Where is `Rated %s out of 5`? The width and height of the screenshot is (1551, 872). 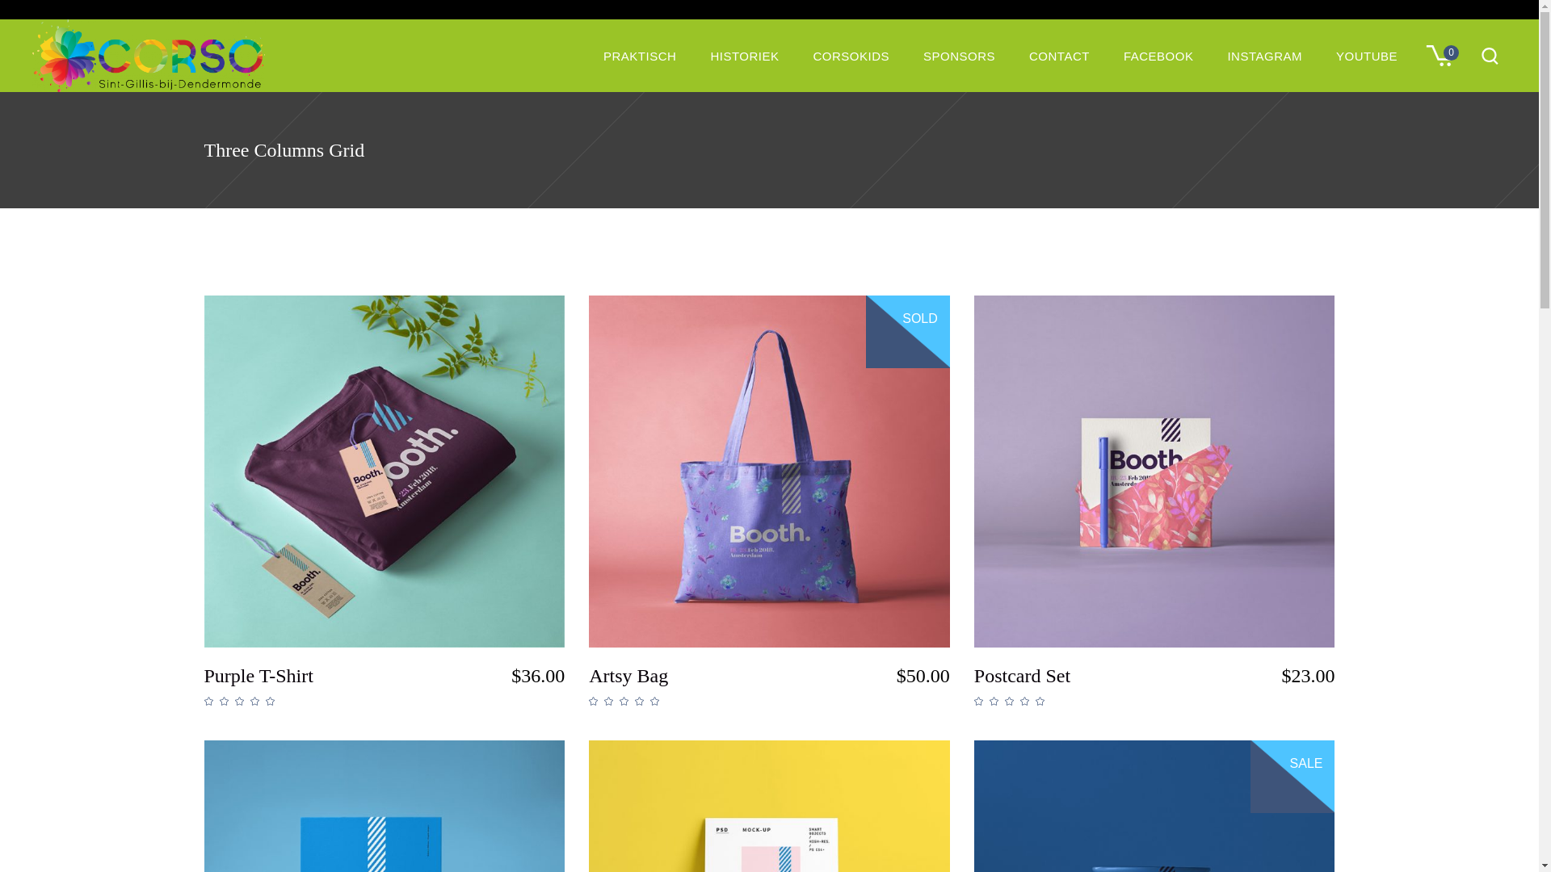 Rated %s out of 5 is located at coordinates (1013, 701).